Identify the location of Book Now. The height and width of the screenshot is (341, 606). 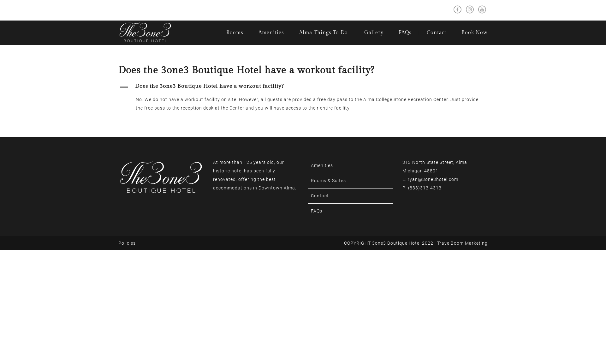
(475, 33).